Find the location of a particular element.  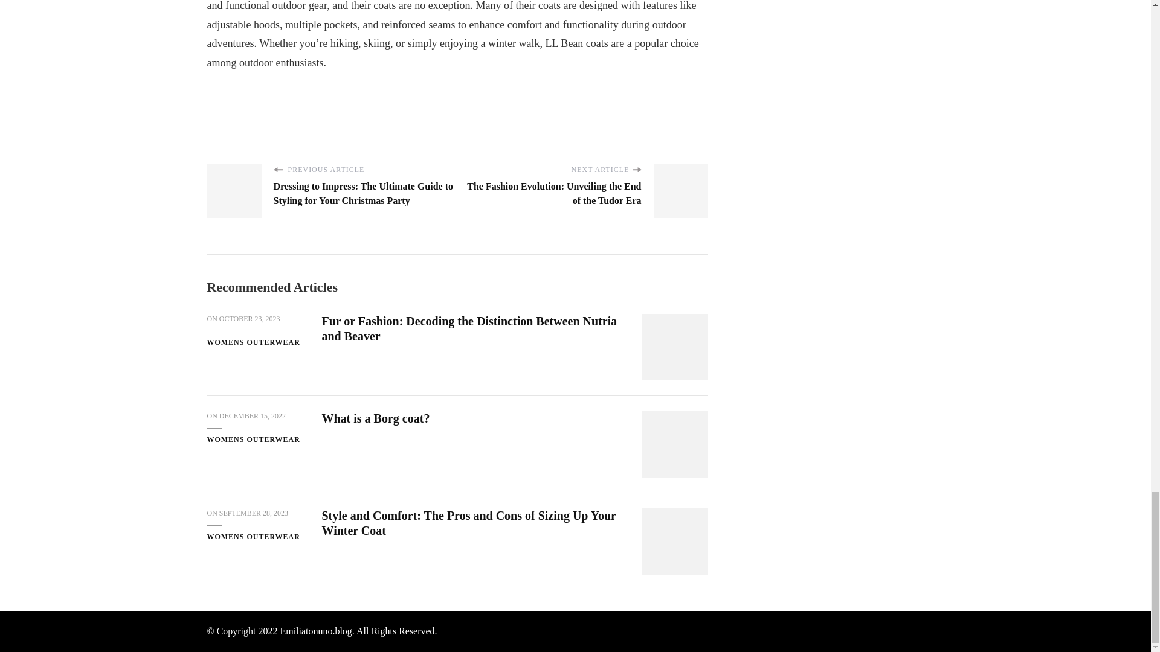

What is a Borg coat? is located at coordinates (375, 418).